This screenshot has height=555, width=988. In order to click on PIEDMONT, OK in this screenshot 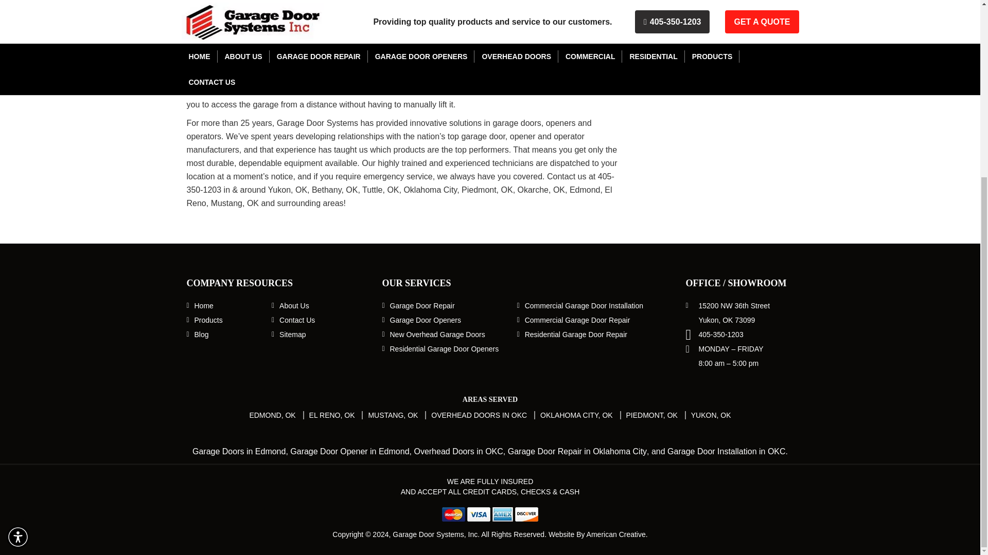, I will do `click(652, 415)`.